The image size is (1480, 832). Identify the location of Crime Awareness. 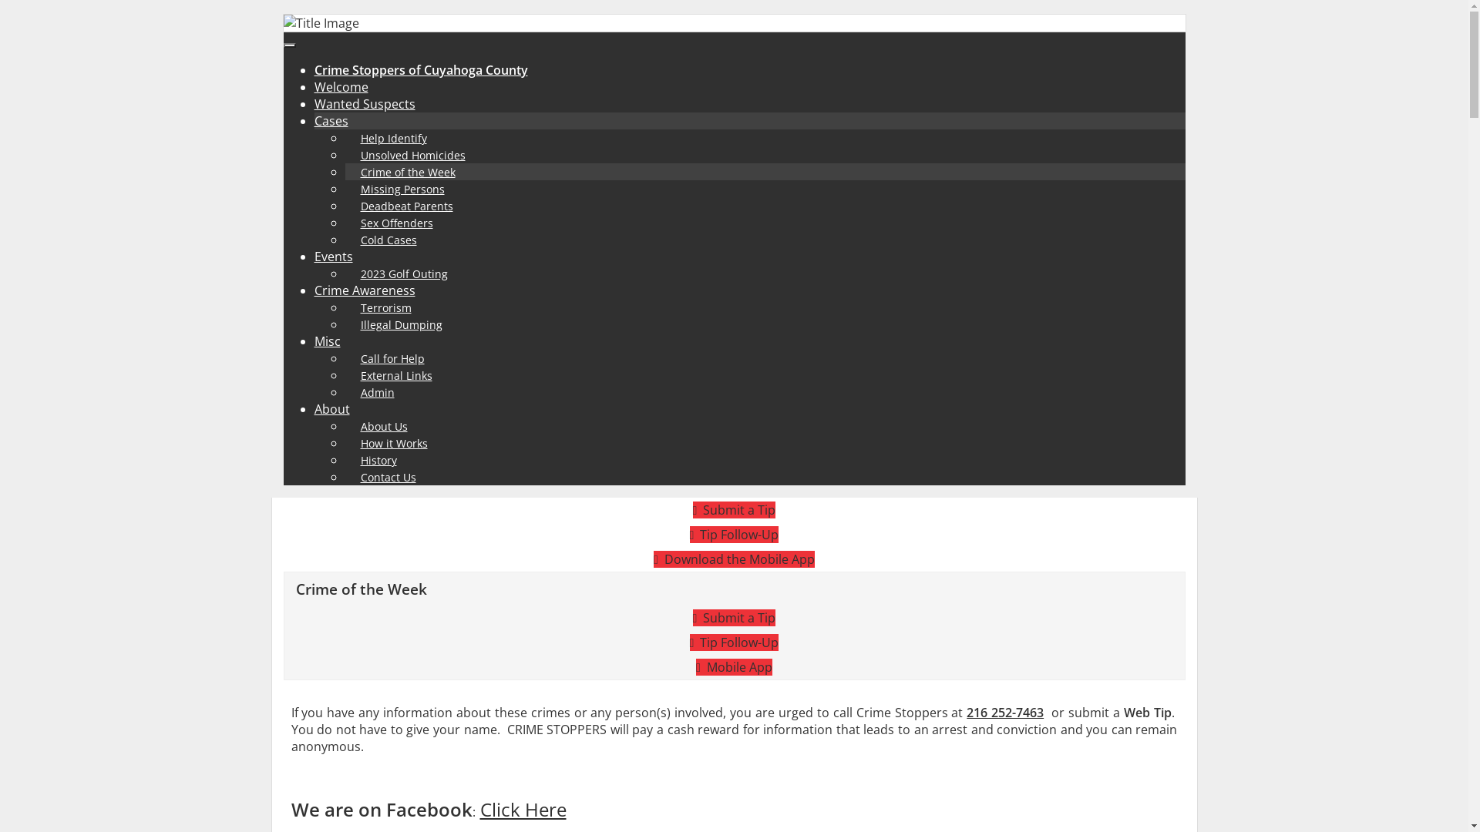
(365, 290).